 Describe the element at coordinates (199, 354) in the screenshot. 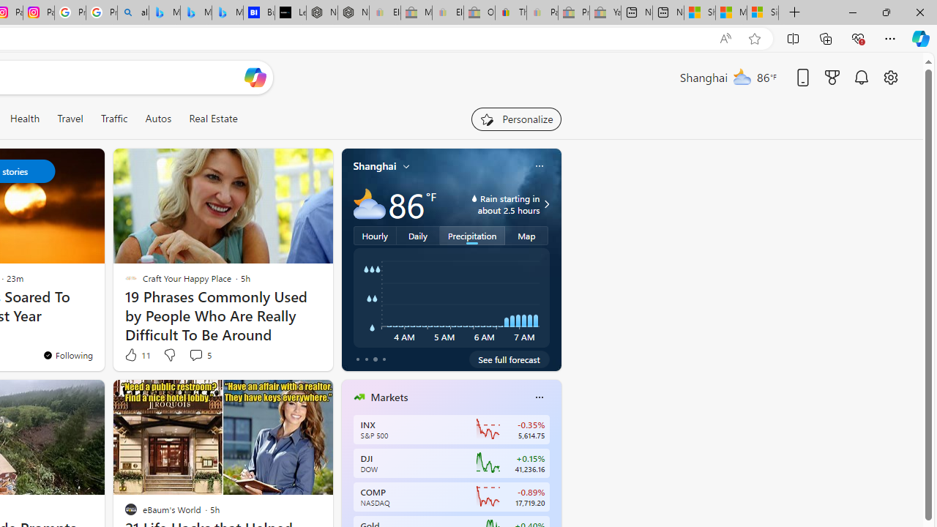

I see `View comments 5 Comment` at that location.